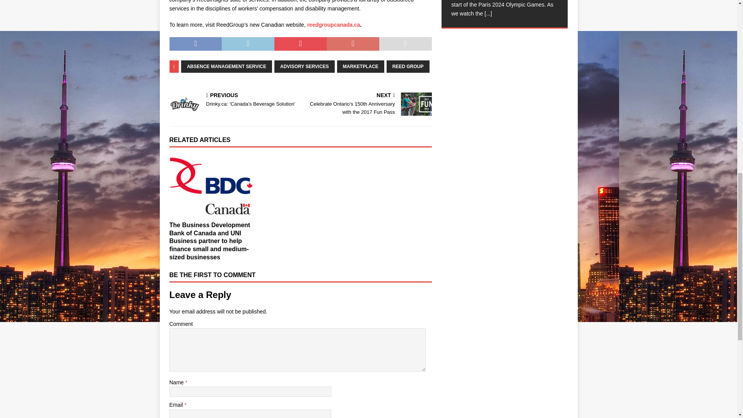  Describe the element at coordinates (304, 66) in the screenshot. I see `ADVISORY SERVICES` at that location.